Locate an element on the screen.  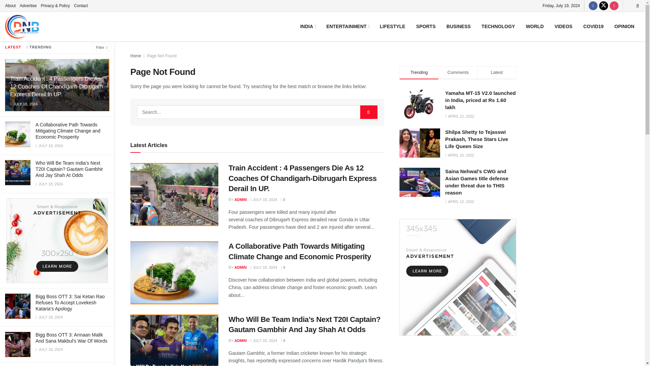
Contact is located at coordinates (81, 5).